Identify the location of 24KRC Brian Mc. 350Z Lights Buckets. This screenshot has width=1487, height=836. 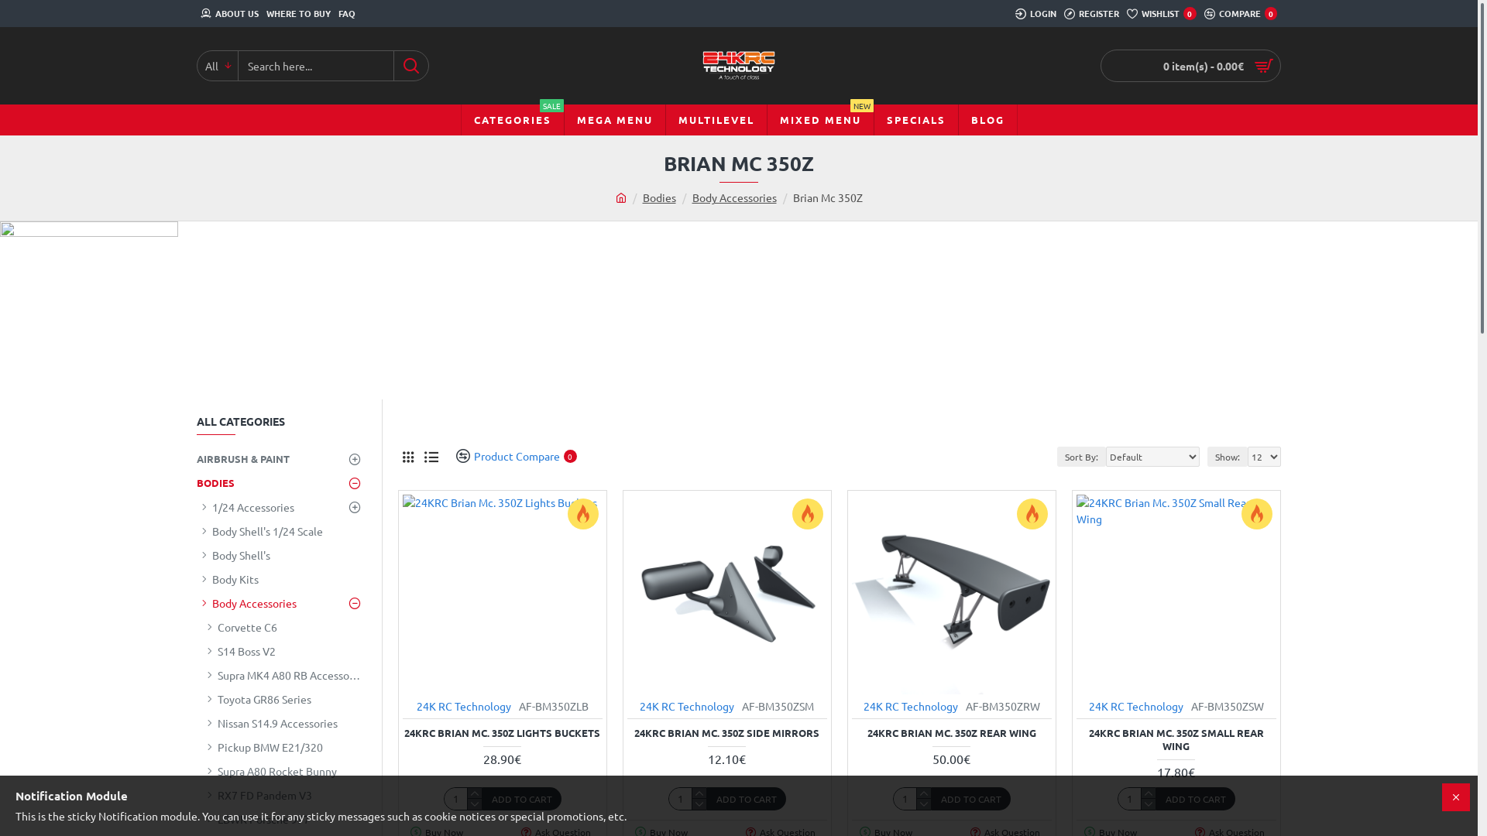
(503, 594).